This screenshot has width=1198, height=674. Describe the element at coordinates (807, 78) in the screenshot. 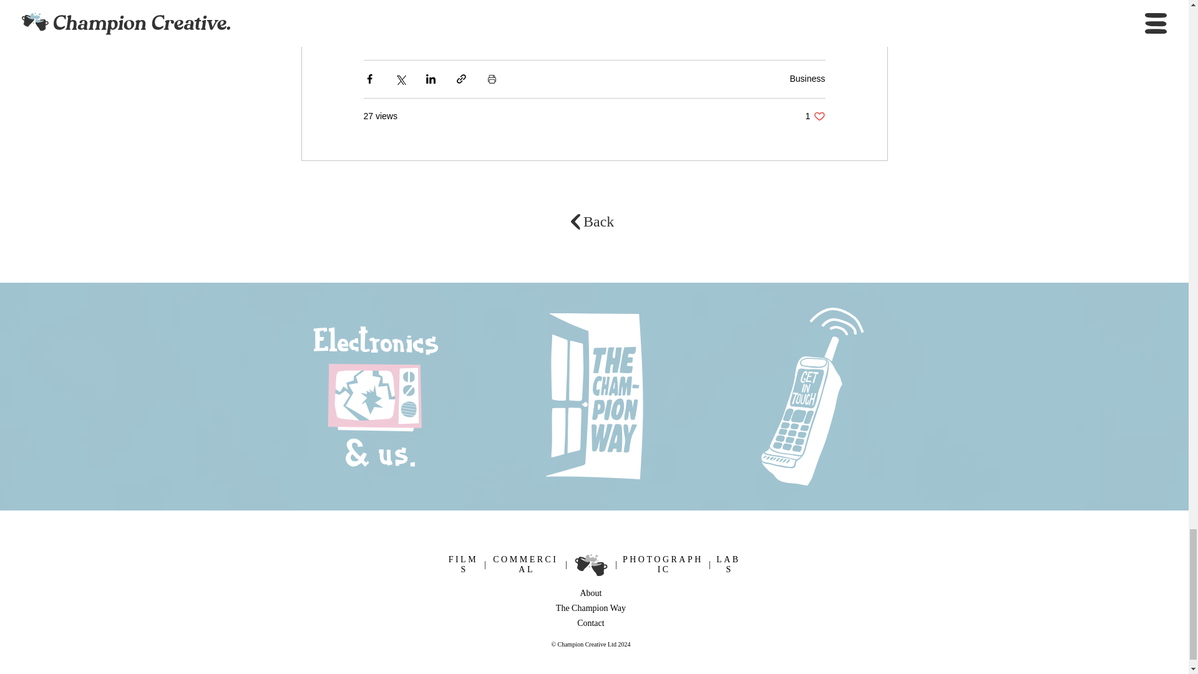

I see `Contact` at that location.